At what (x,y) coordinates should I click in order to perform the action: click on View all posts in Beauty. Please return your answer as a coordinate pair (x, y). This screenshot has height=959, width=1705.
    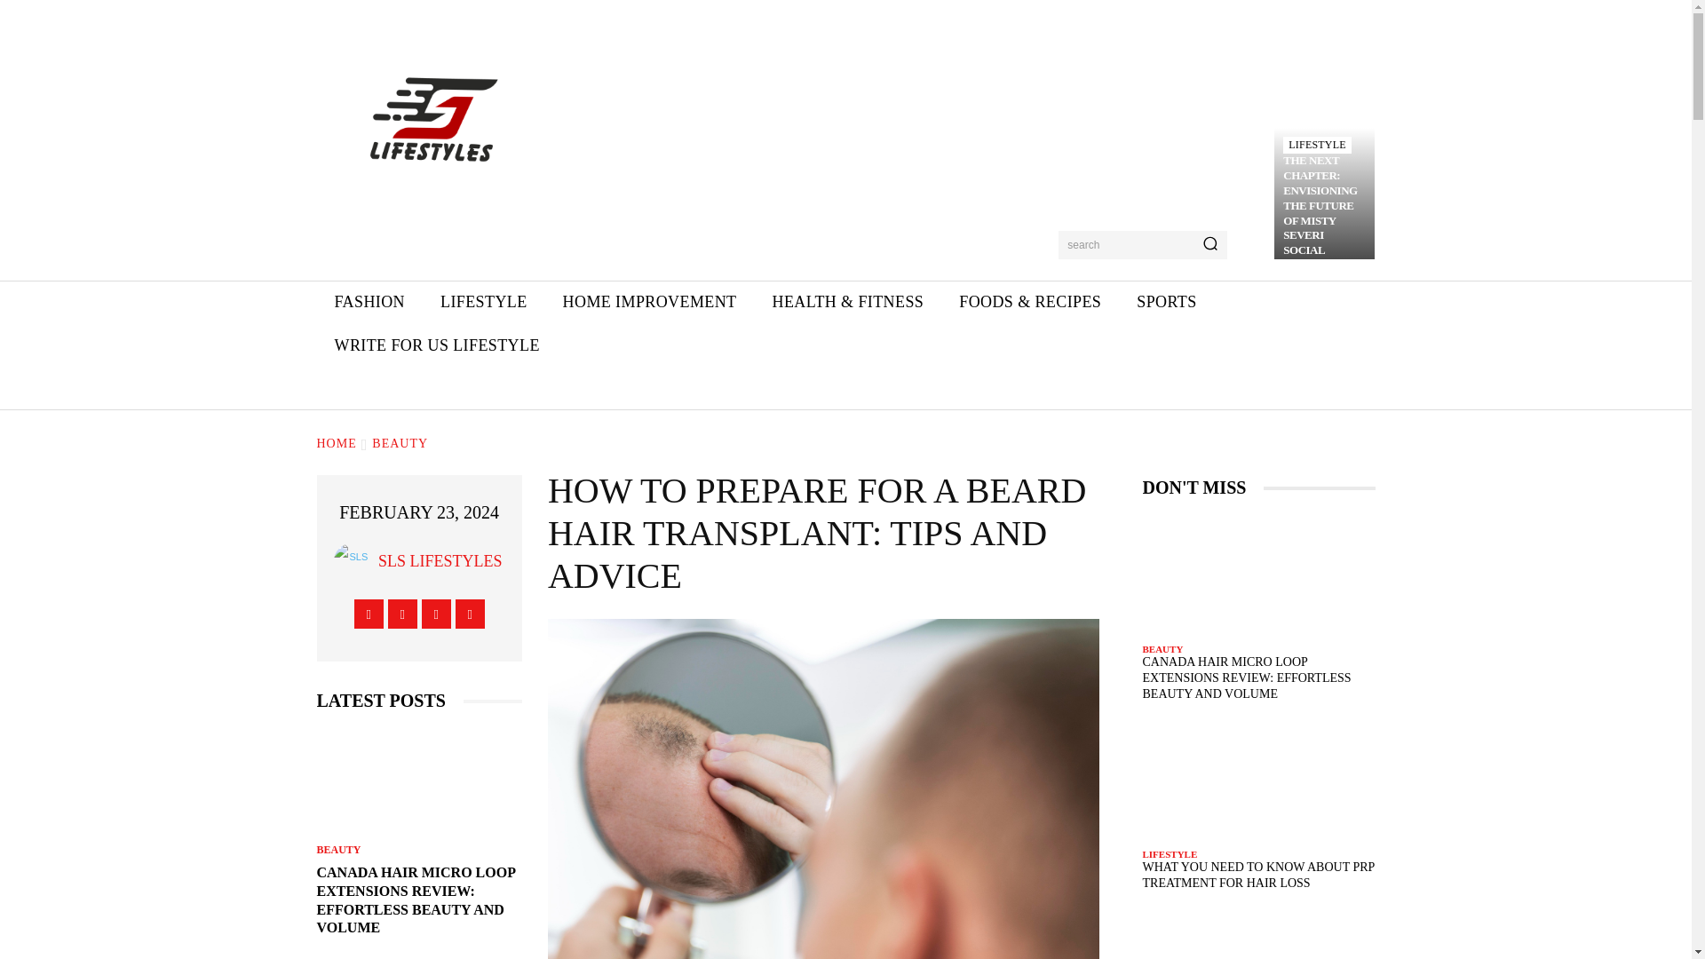
    Looking at the image, I should click on (400, 443).